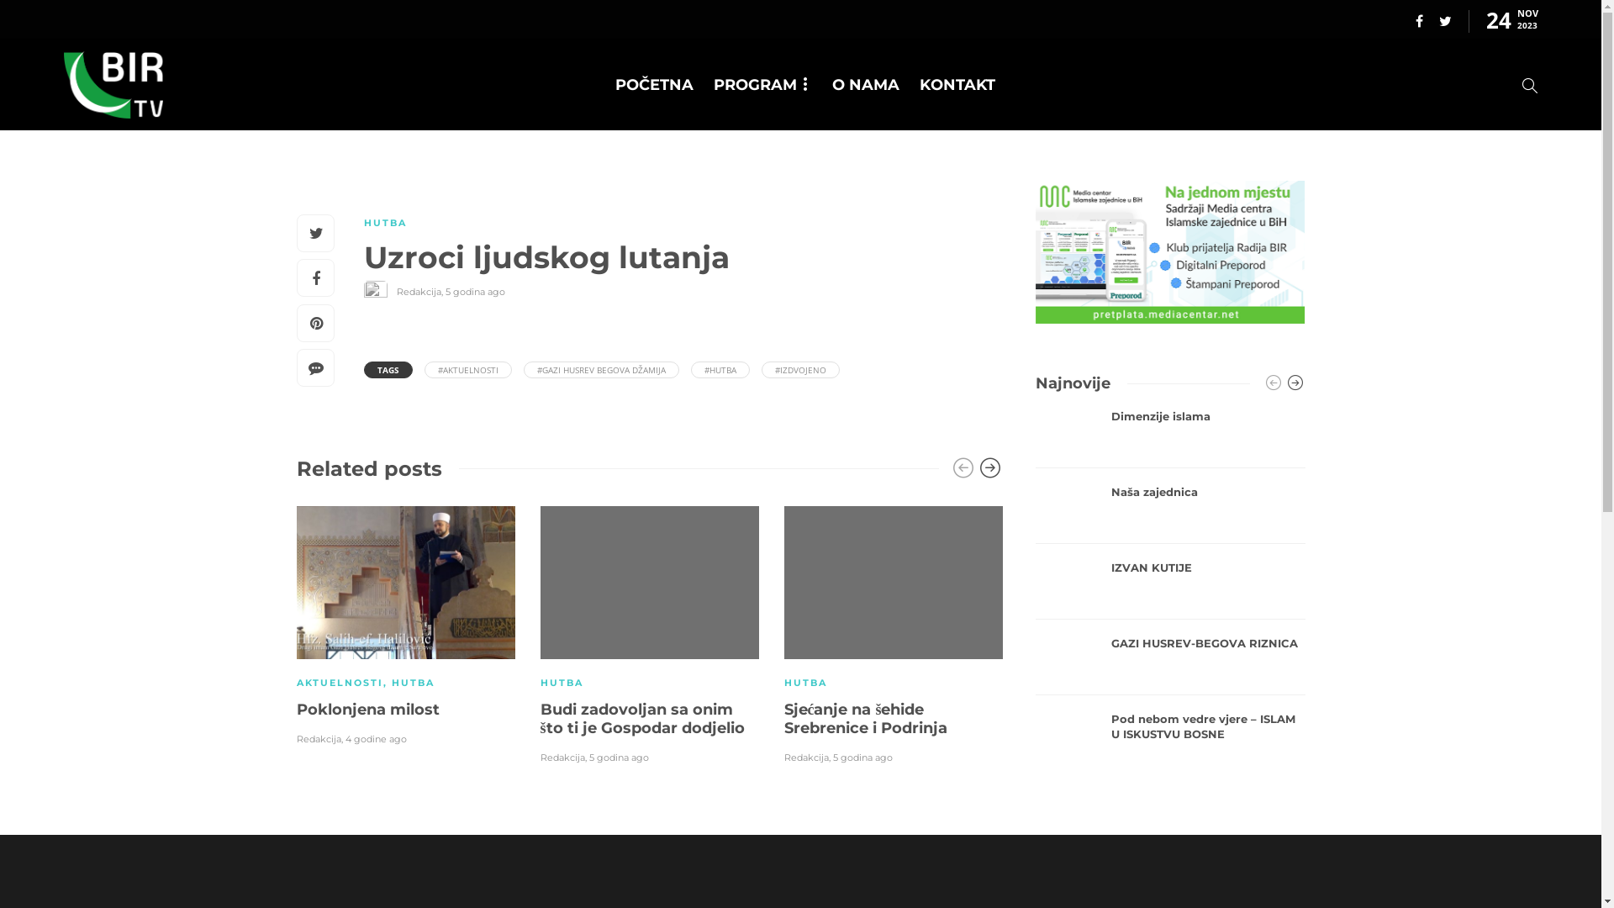 Image resolution: width=1614 pixels, height=908 pixels. Describe the element at coordinates (800, 370) in the screenshot. I see `#IZDVOJENO` at that location.